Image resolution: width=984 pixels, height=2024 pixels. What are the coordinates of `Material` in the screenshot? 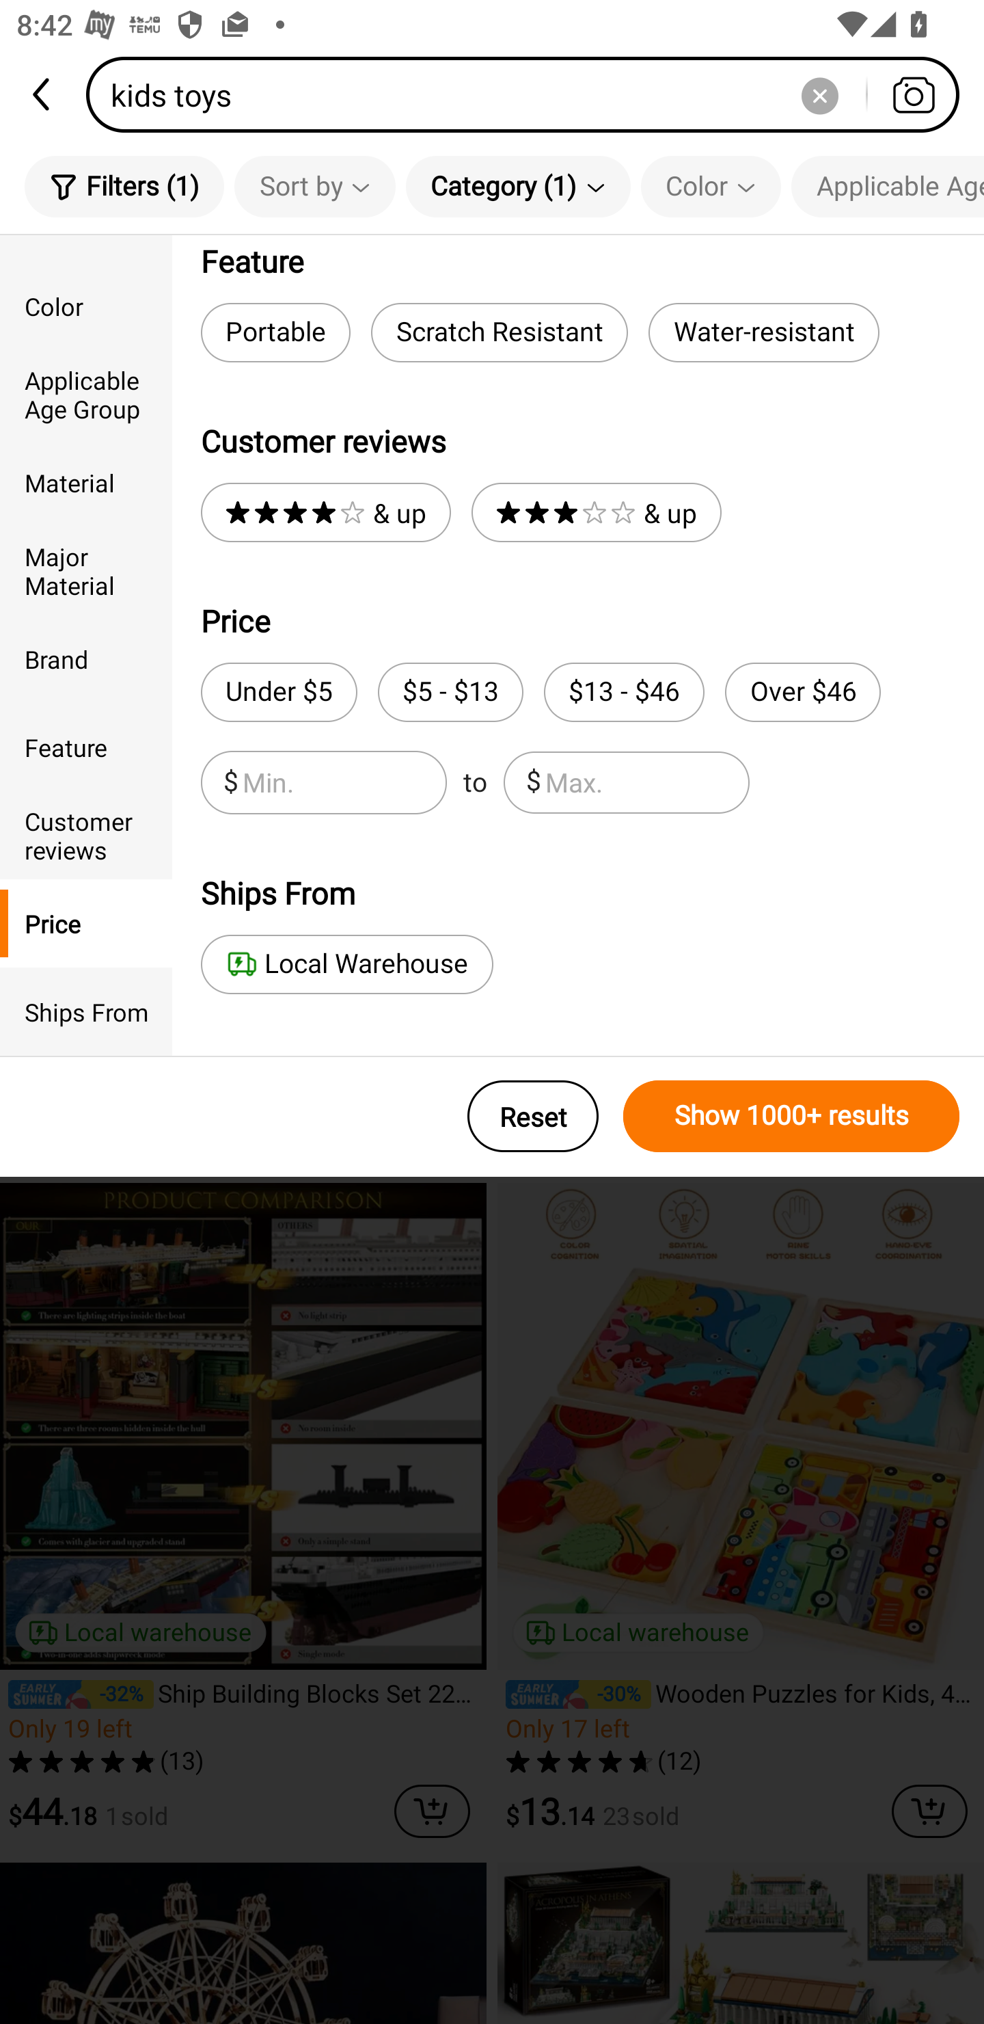 It's located at (86, 483).